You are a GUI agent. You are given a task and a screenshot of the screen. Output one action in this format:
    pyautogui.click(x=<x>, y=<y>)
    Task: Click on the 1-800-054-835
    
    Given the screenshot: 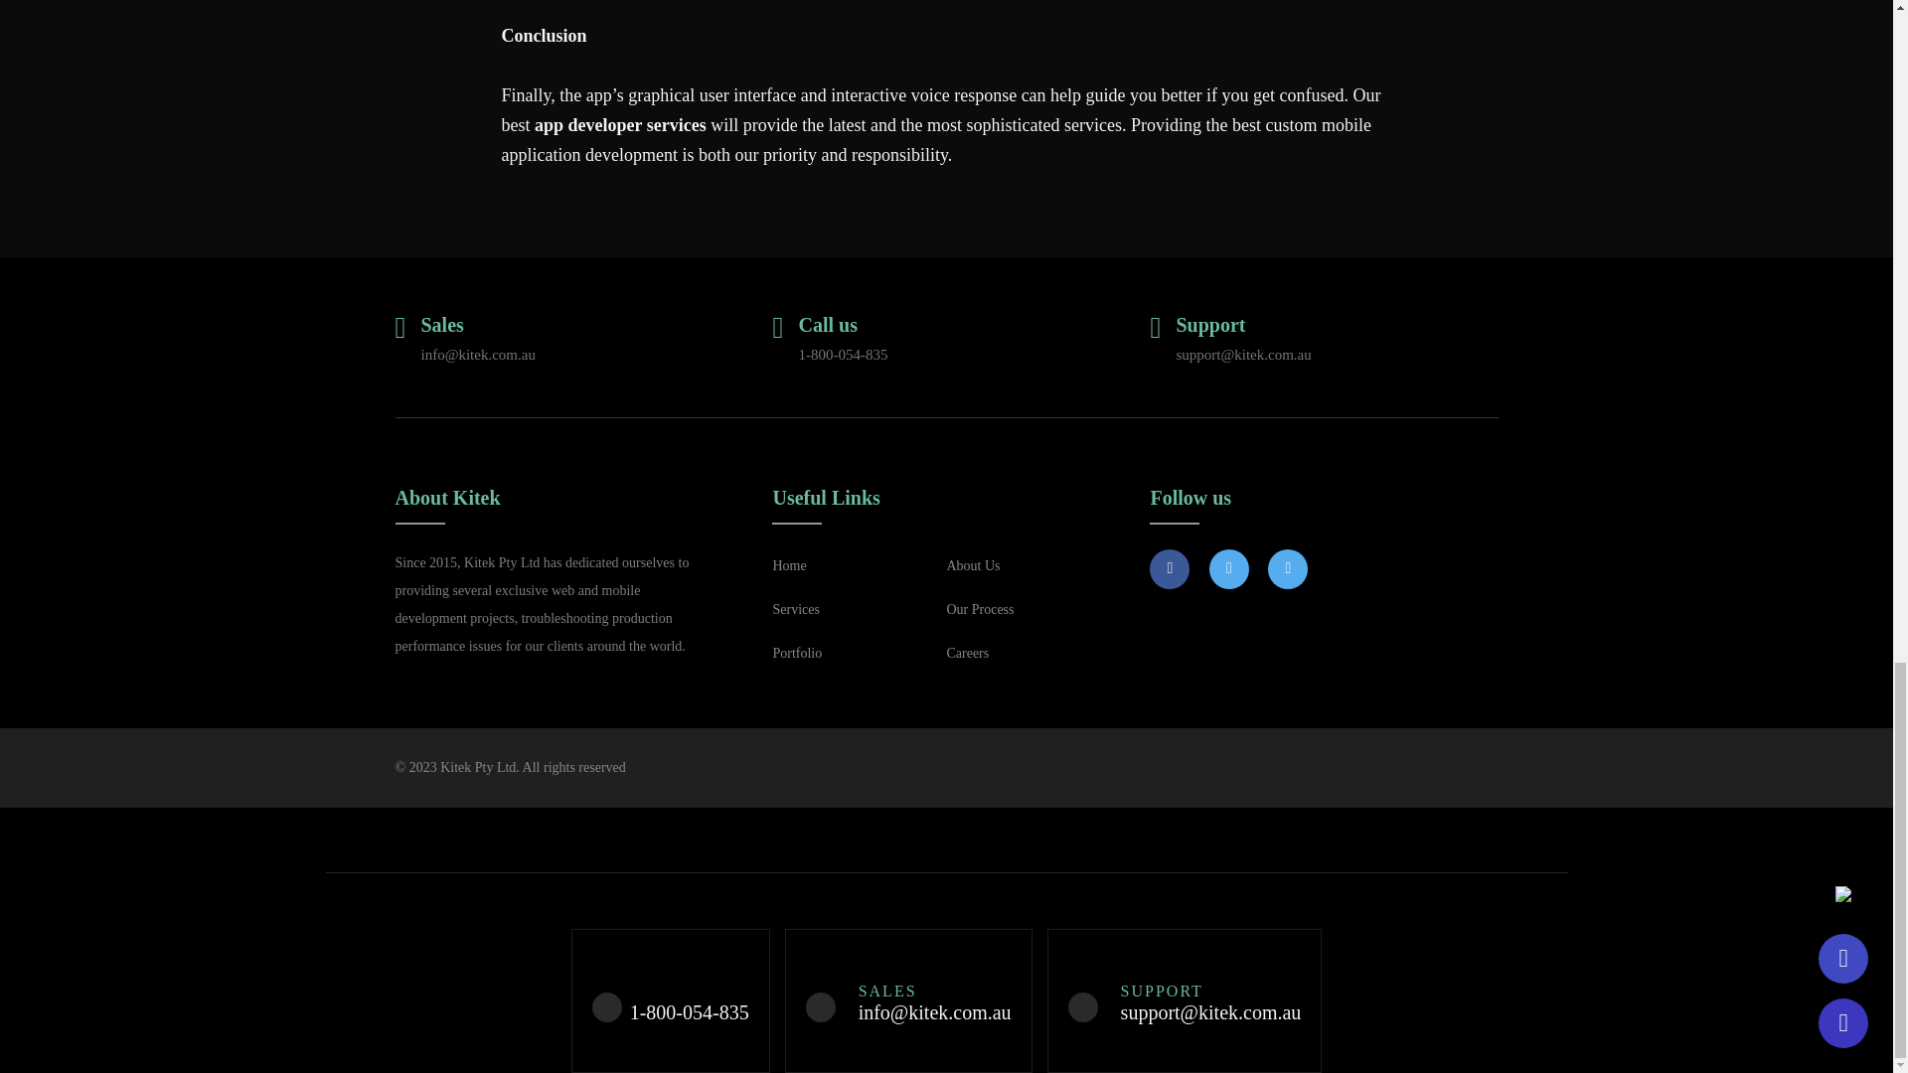 What is the action you would take?
    pyautogui.click(x=690, y=1011)
    